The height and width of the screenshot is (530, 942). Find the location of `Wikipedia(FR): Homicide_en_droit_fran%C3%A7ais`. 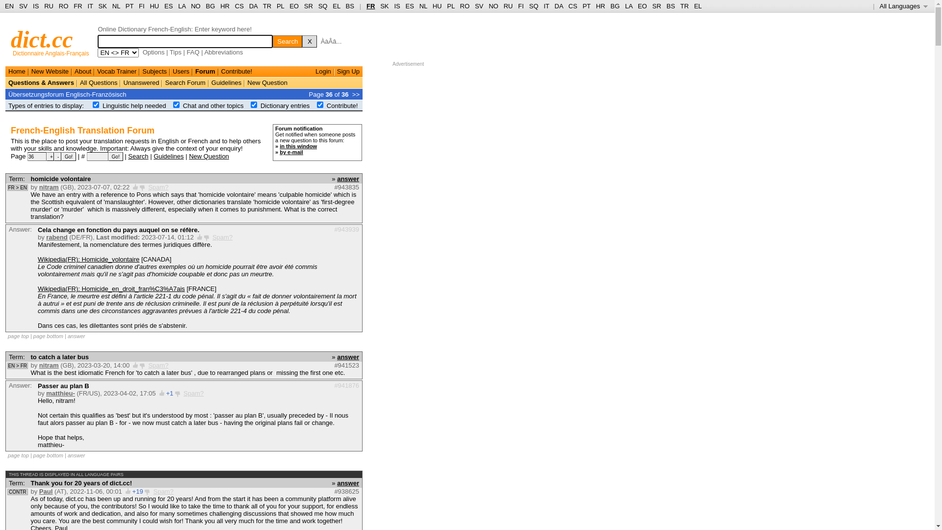

Wikipedia(FR): Homicide_en_droit_fran%C3%A7ais is located at coordinates (111, 289).